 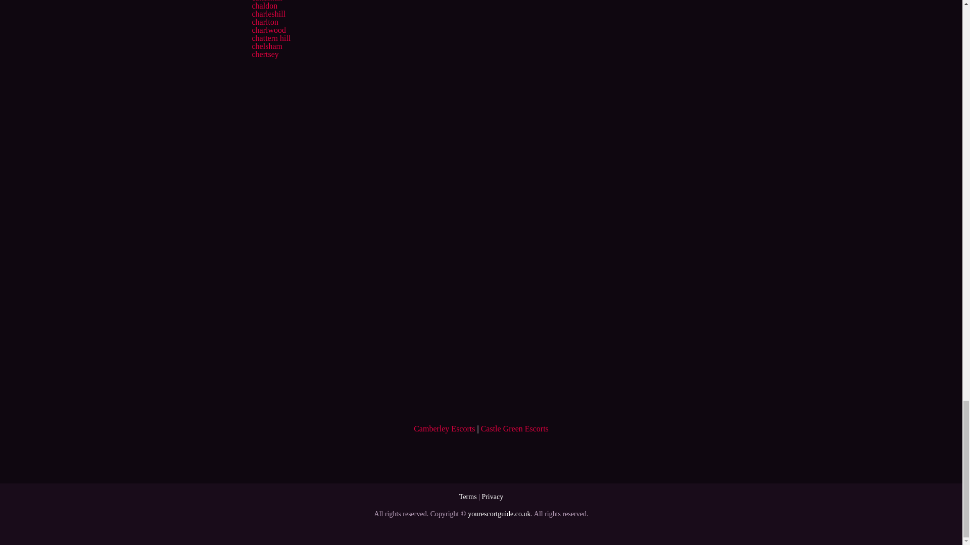 I want to click on Privacy, so click(x=492, y=497).